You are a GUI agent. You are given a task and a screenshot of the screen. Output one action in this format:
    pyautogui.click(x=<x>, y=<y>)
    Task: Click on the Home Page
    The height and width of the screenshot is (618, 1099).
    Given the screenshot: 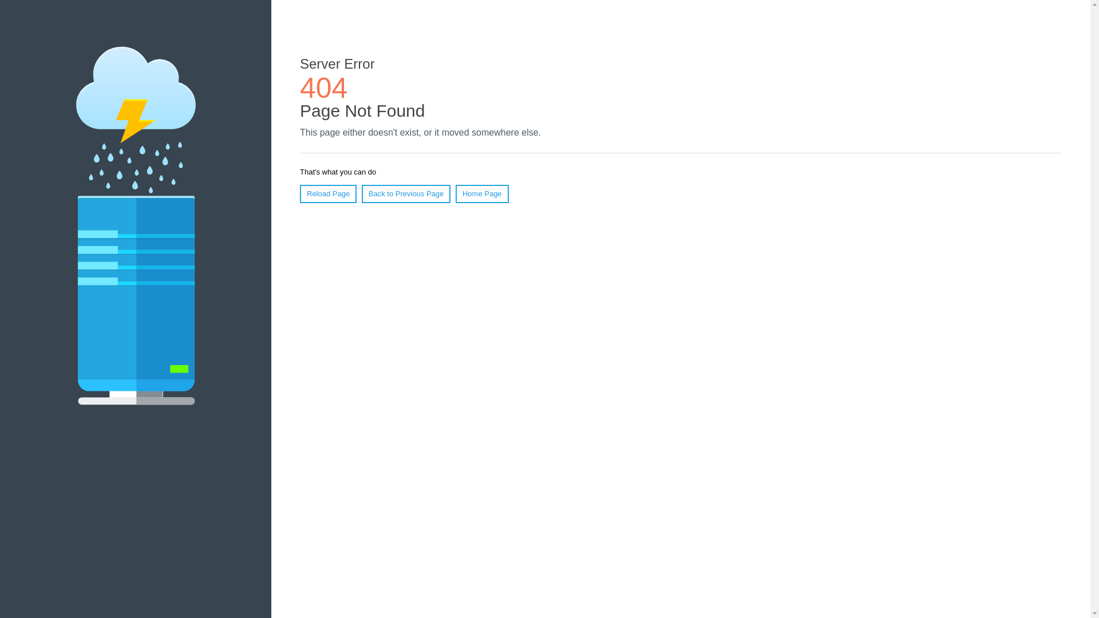 What is the action you would take?
    pyautogui.click(x=482, y=194)
    